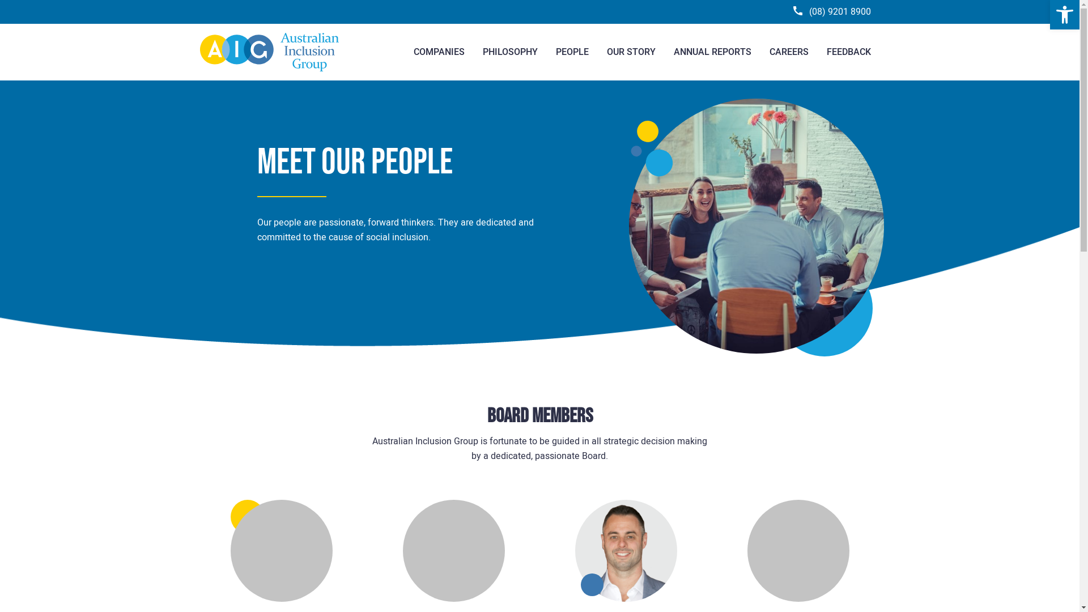 This screenshot has width=1088, height=612. What do you see at coordinates (439, 52) in the screenshot?
I see `COMPANIES` at bounding box center [439, 52].